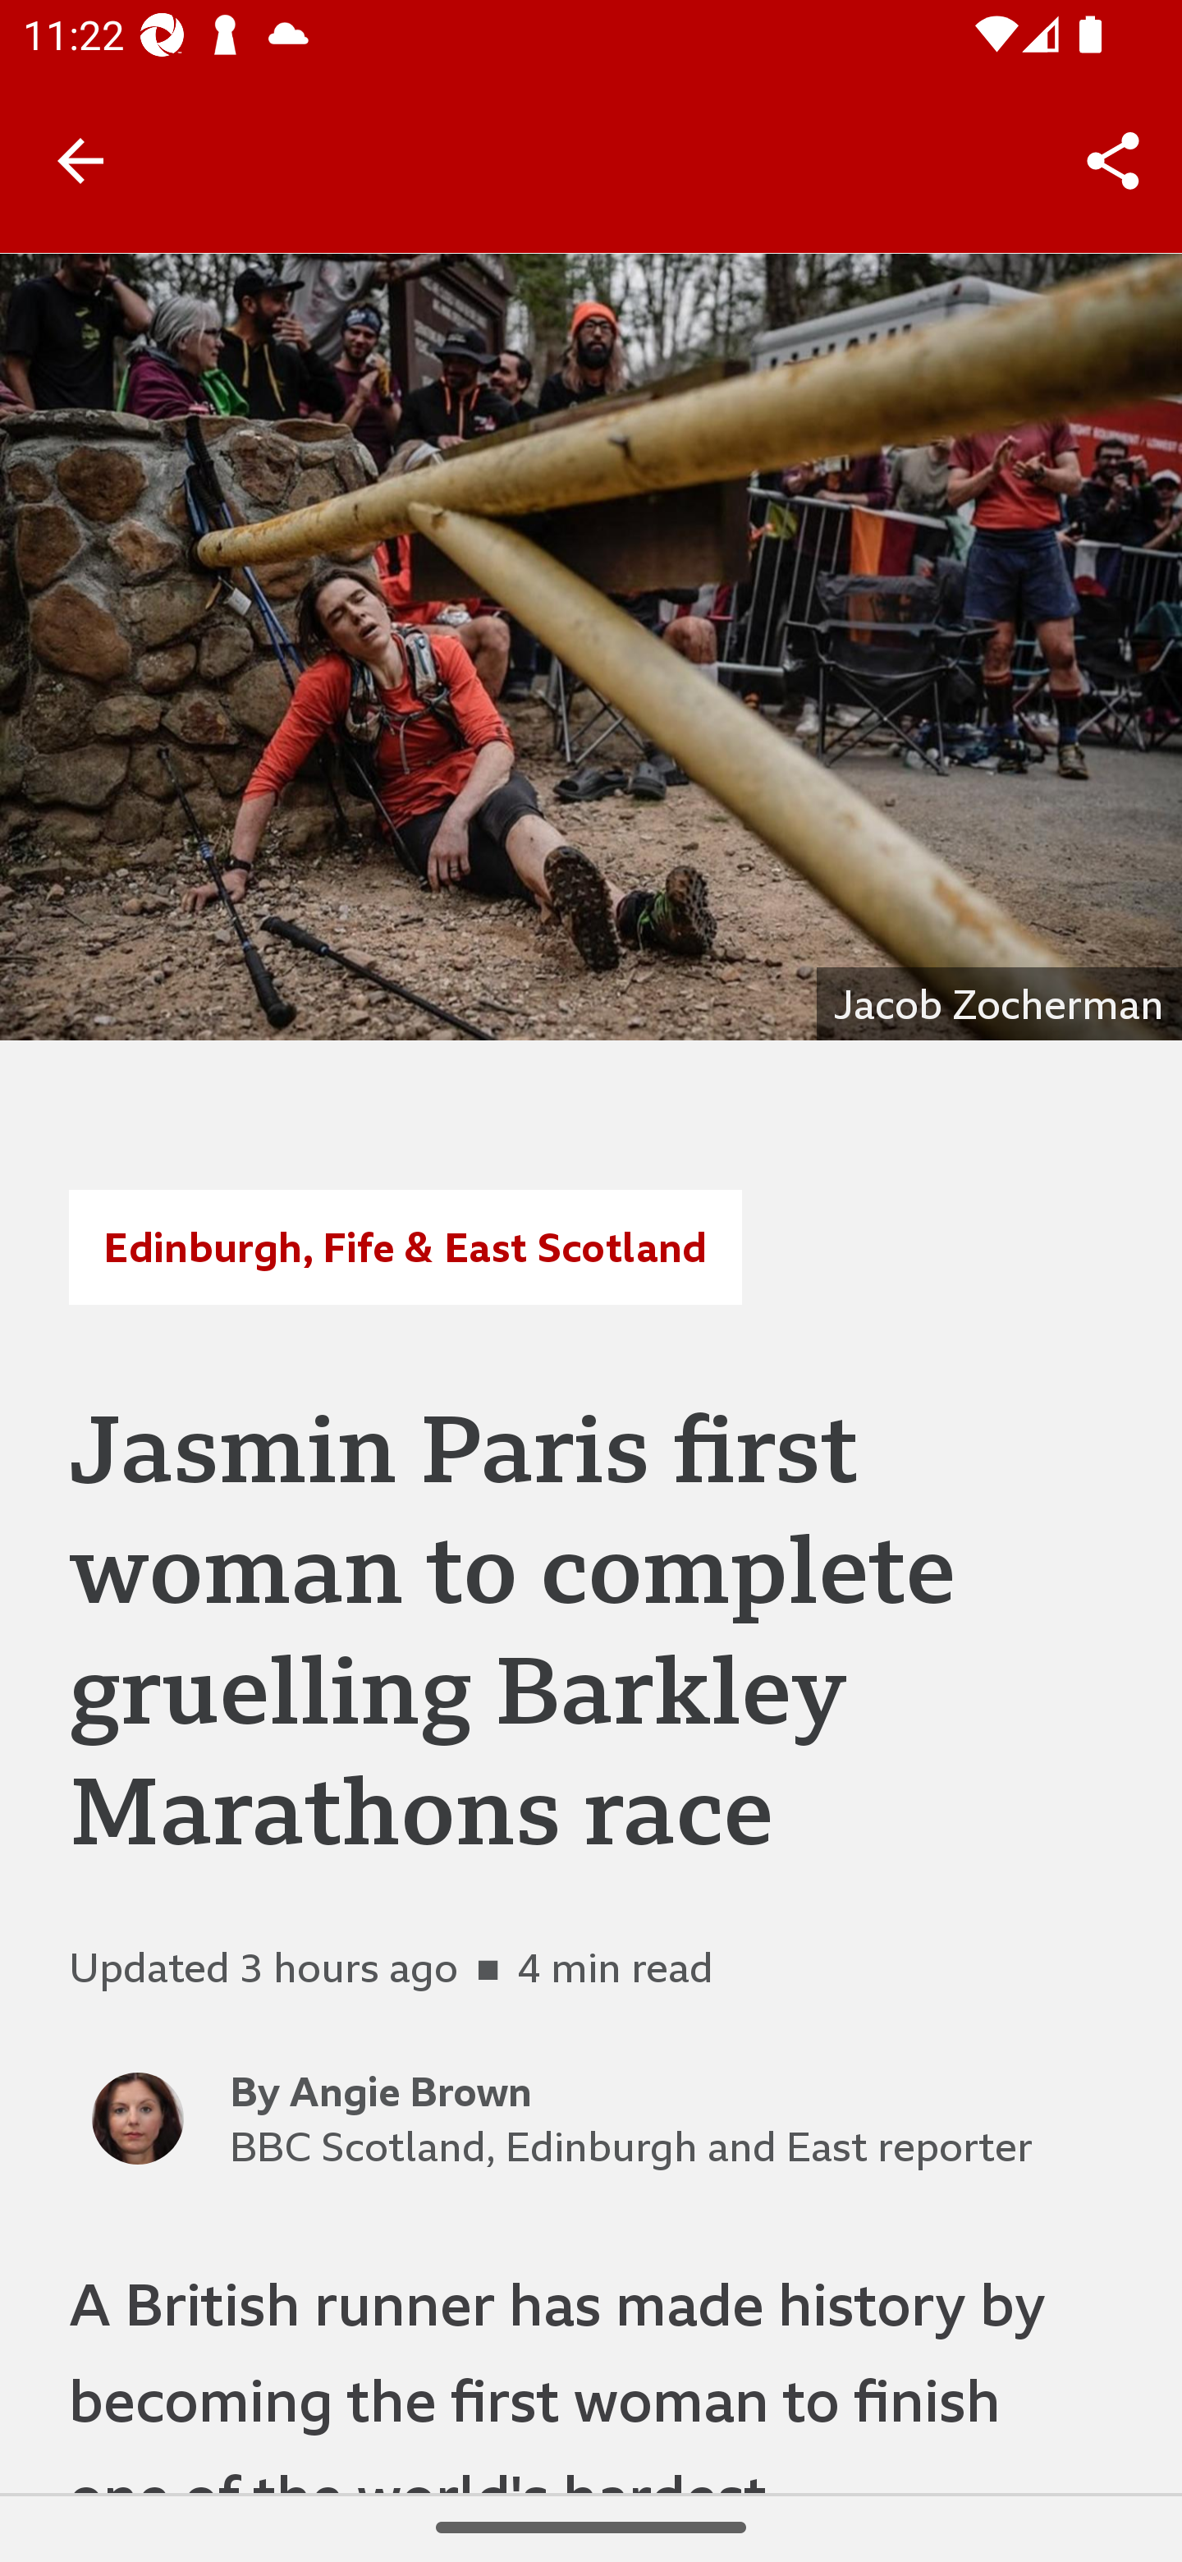 This screenshot has width=1182, height=2562. What do you see at coordinates (80, 159) in the screenshot?
I see `Back` at bounding box center [80, 159].